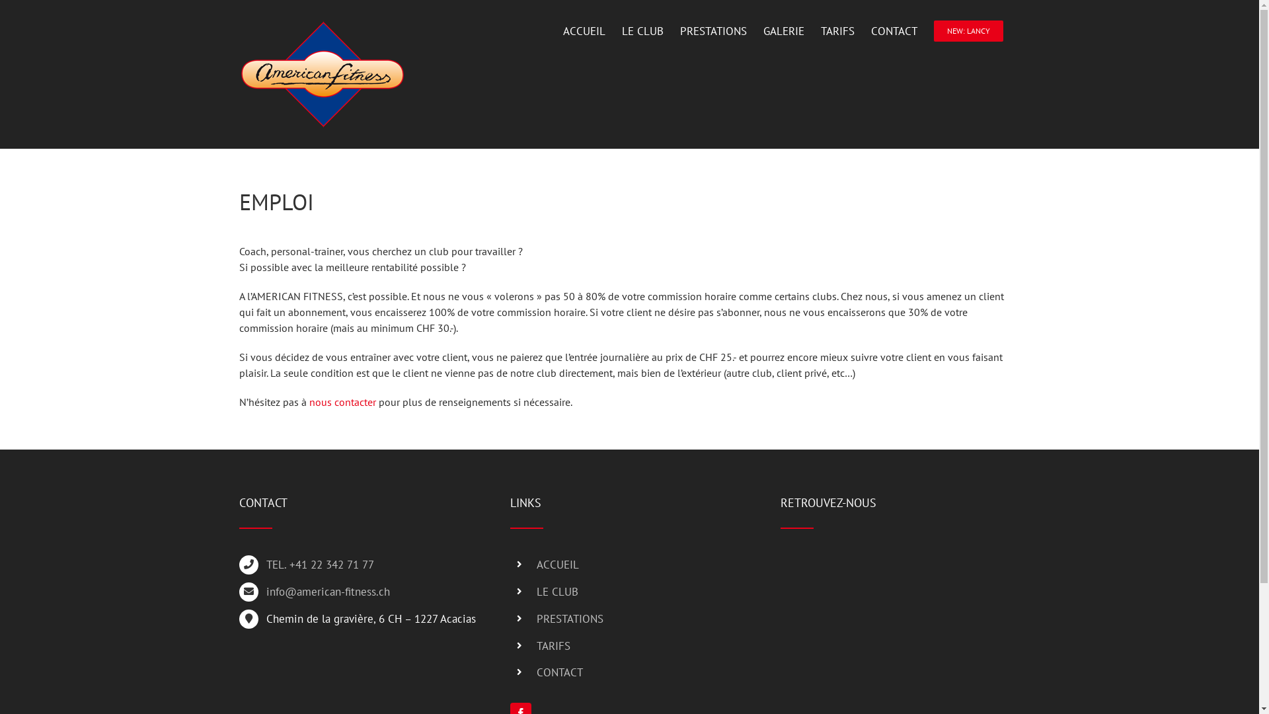  Describe the element at coordinates (373, 592) in the screenshot. I see `info@american-fitness.ch` at that location.